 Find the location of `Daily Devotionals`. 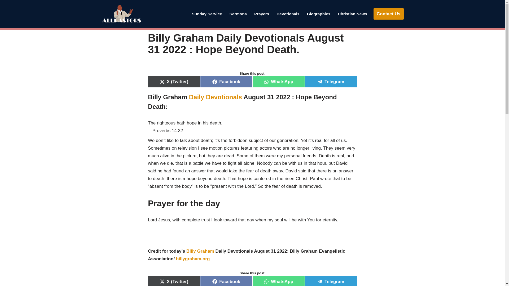

Daily Devotionals is located at coordinates (215, 97).